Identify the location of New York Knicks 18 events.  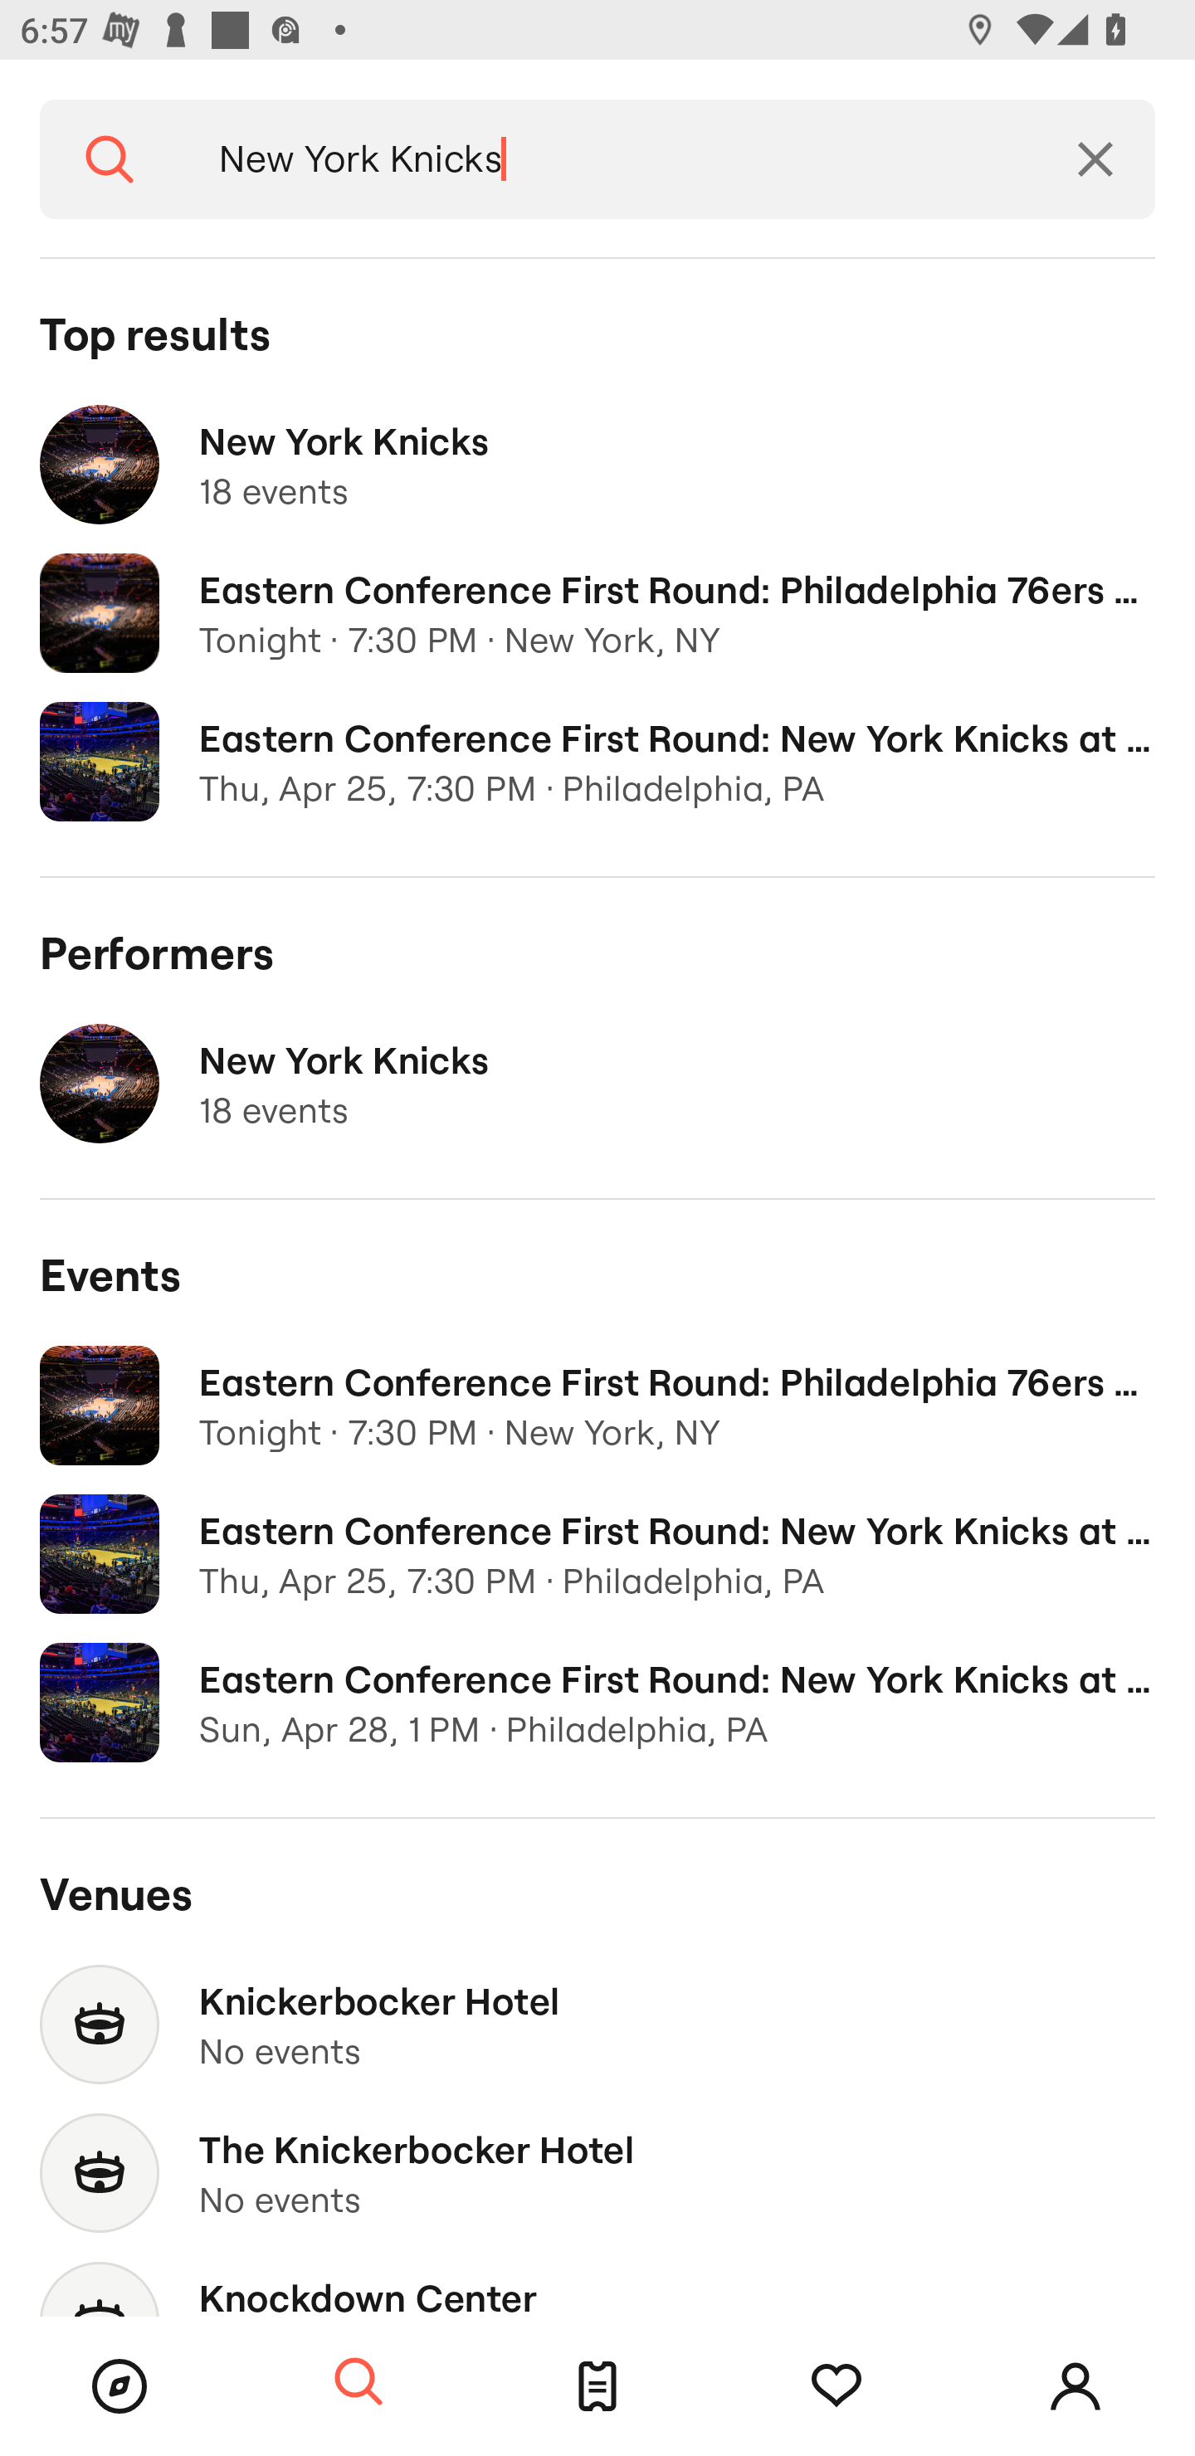
(597, 465).